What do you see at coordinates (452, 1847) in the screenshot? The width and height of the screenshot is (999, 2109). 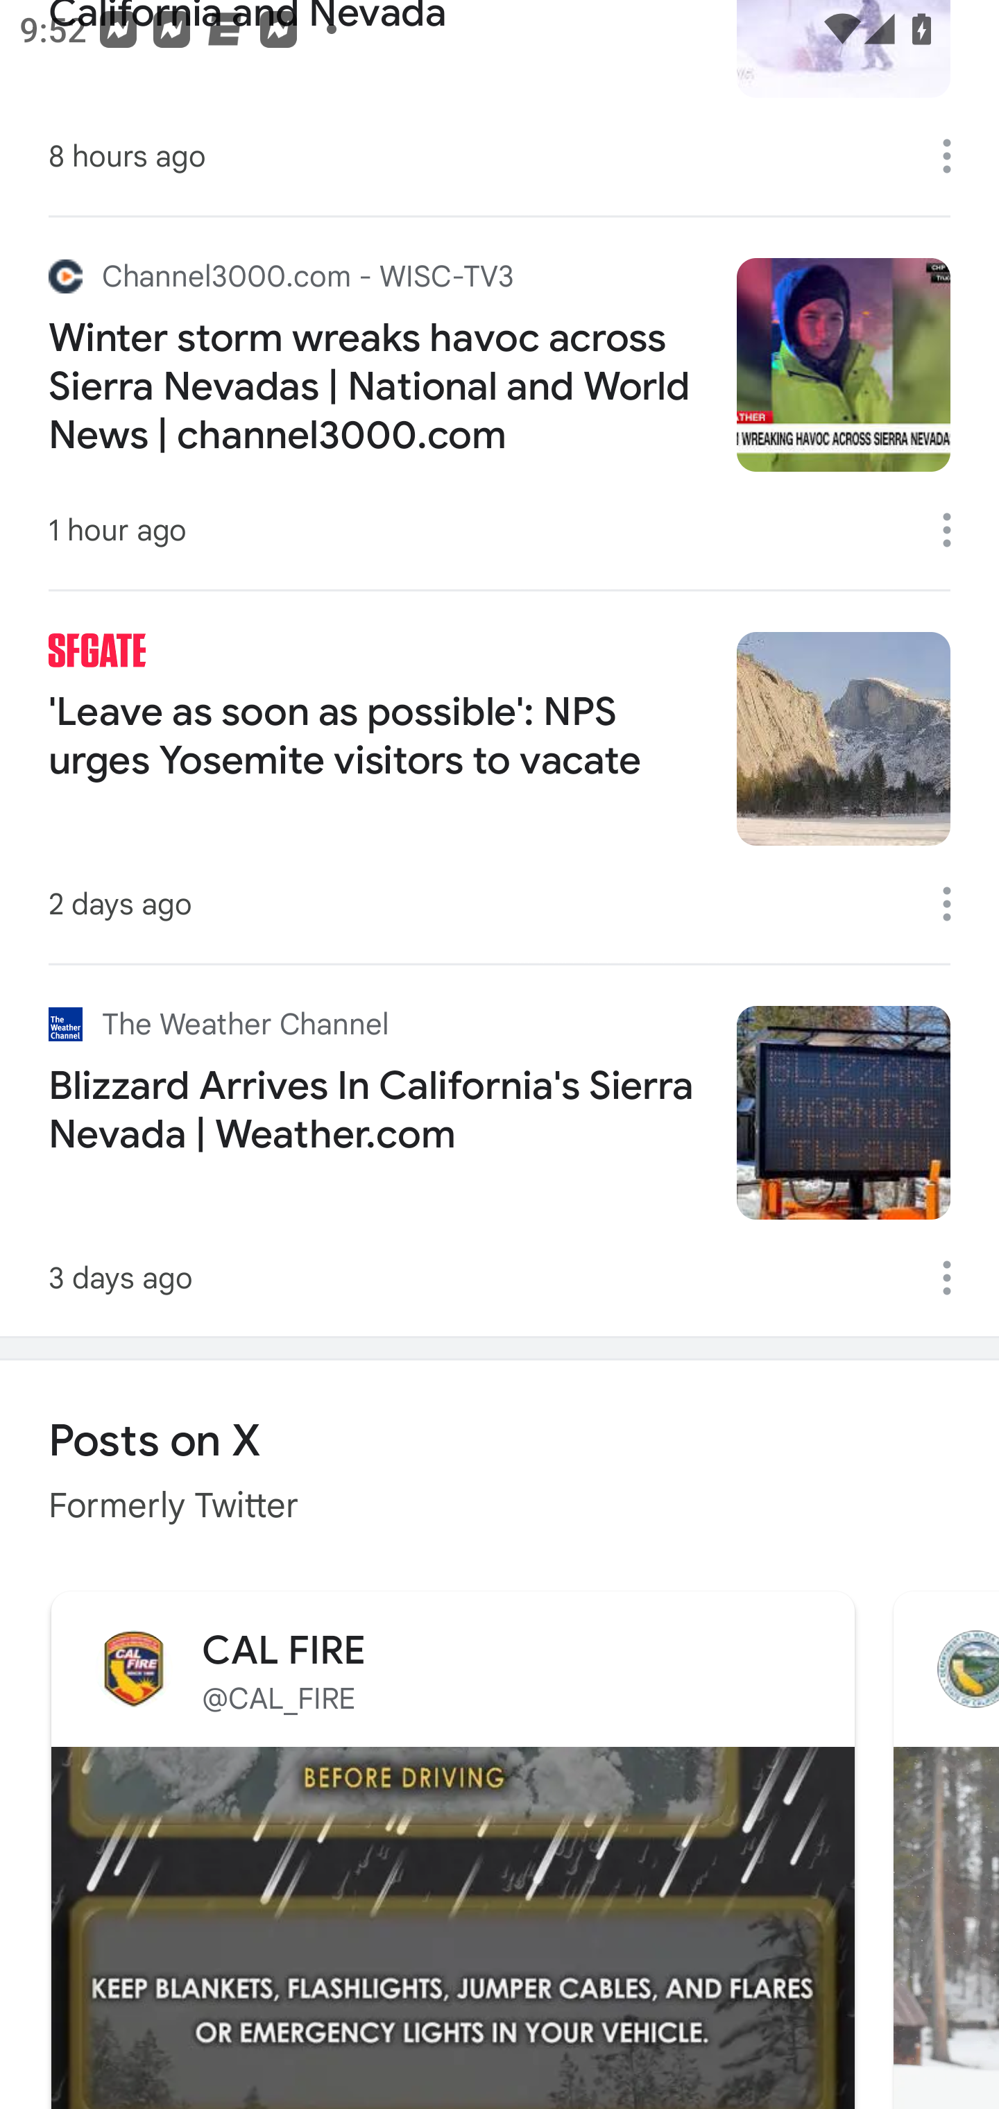 I see `CAL FIRE @CAL_FIRE Image included in post` at bounding box center [452, 1847].